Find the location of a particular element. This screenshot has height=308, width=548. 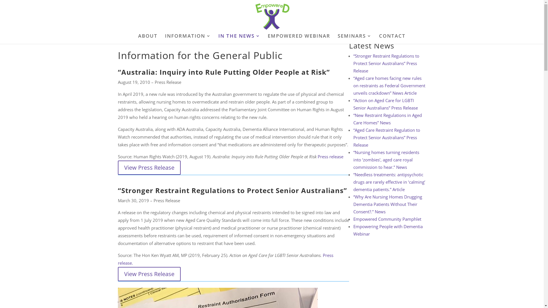

EMPOWERED WEBINAR is located at coordinates (299, 39).